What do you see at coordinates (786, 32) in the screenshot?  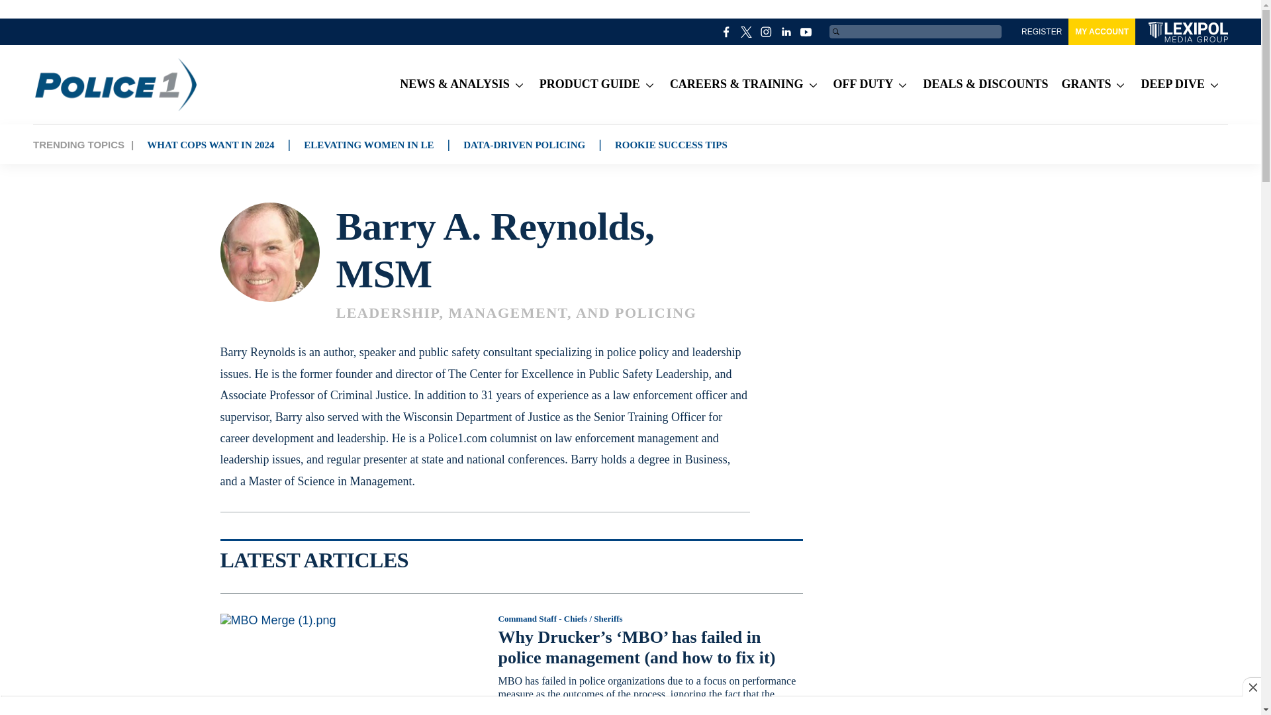 I see `linkedin` at bounding box center [786, 32].